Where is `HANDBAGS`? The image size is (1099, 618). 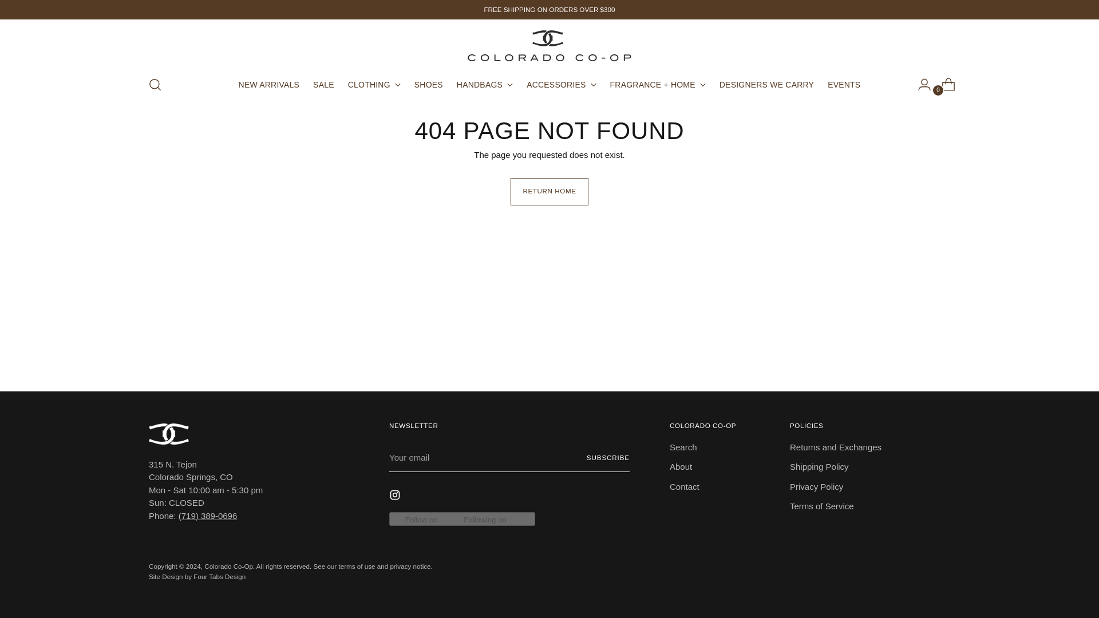
HANDBAGS is located at coordinates (485, 85).